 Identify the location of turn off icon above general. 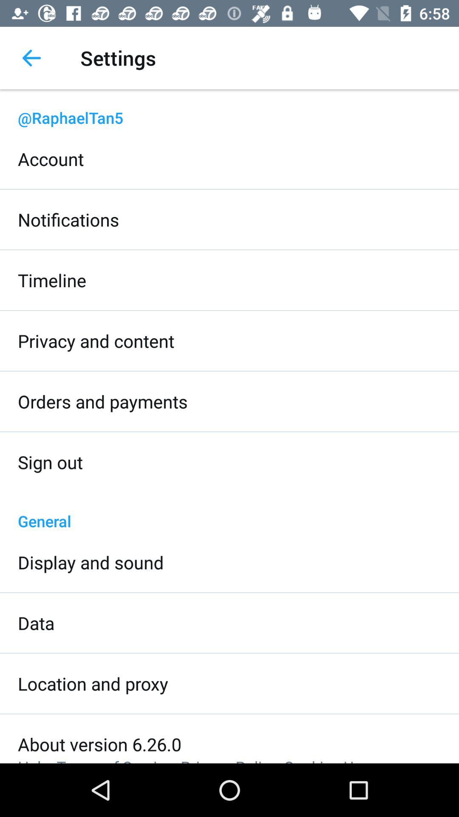
(50, 462).